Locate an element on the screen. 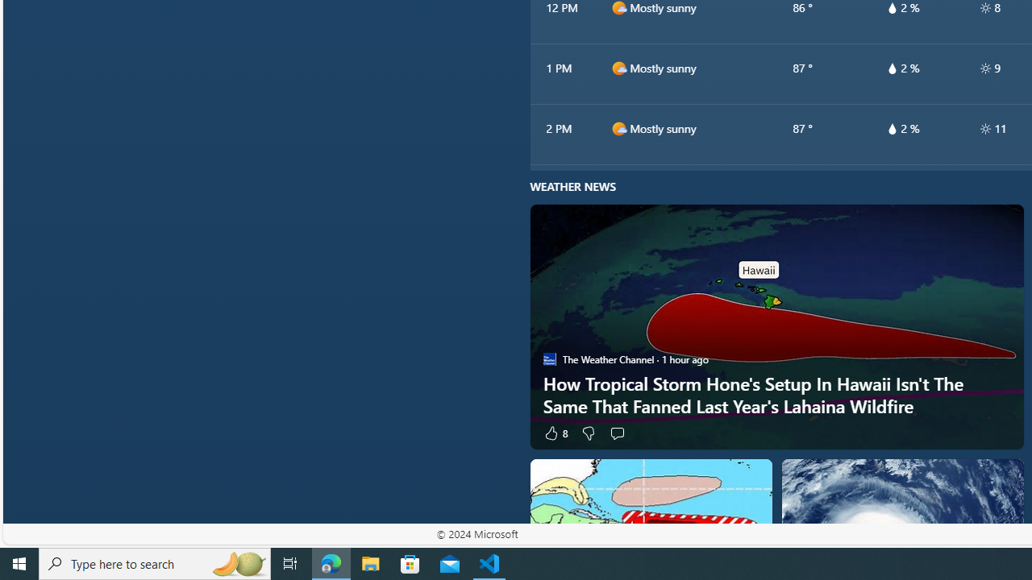  Dislike is located at coordinates (587, 433).